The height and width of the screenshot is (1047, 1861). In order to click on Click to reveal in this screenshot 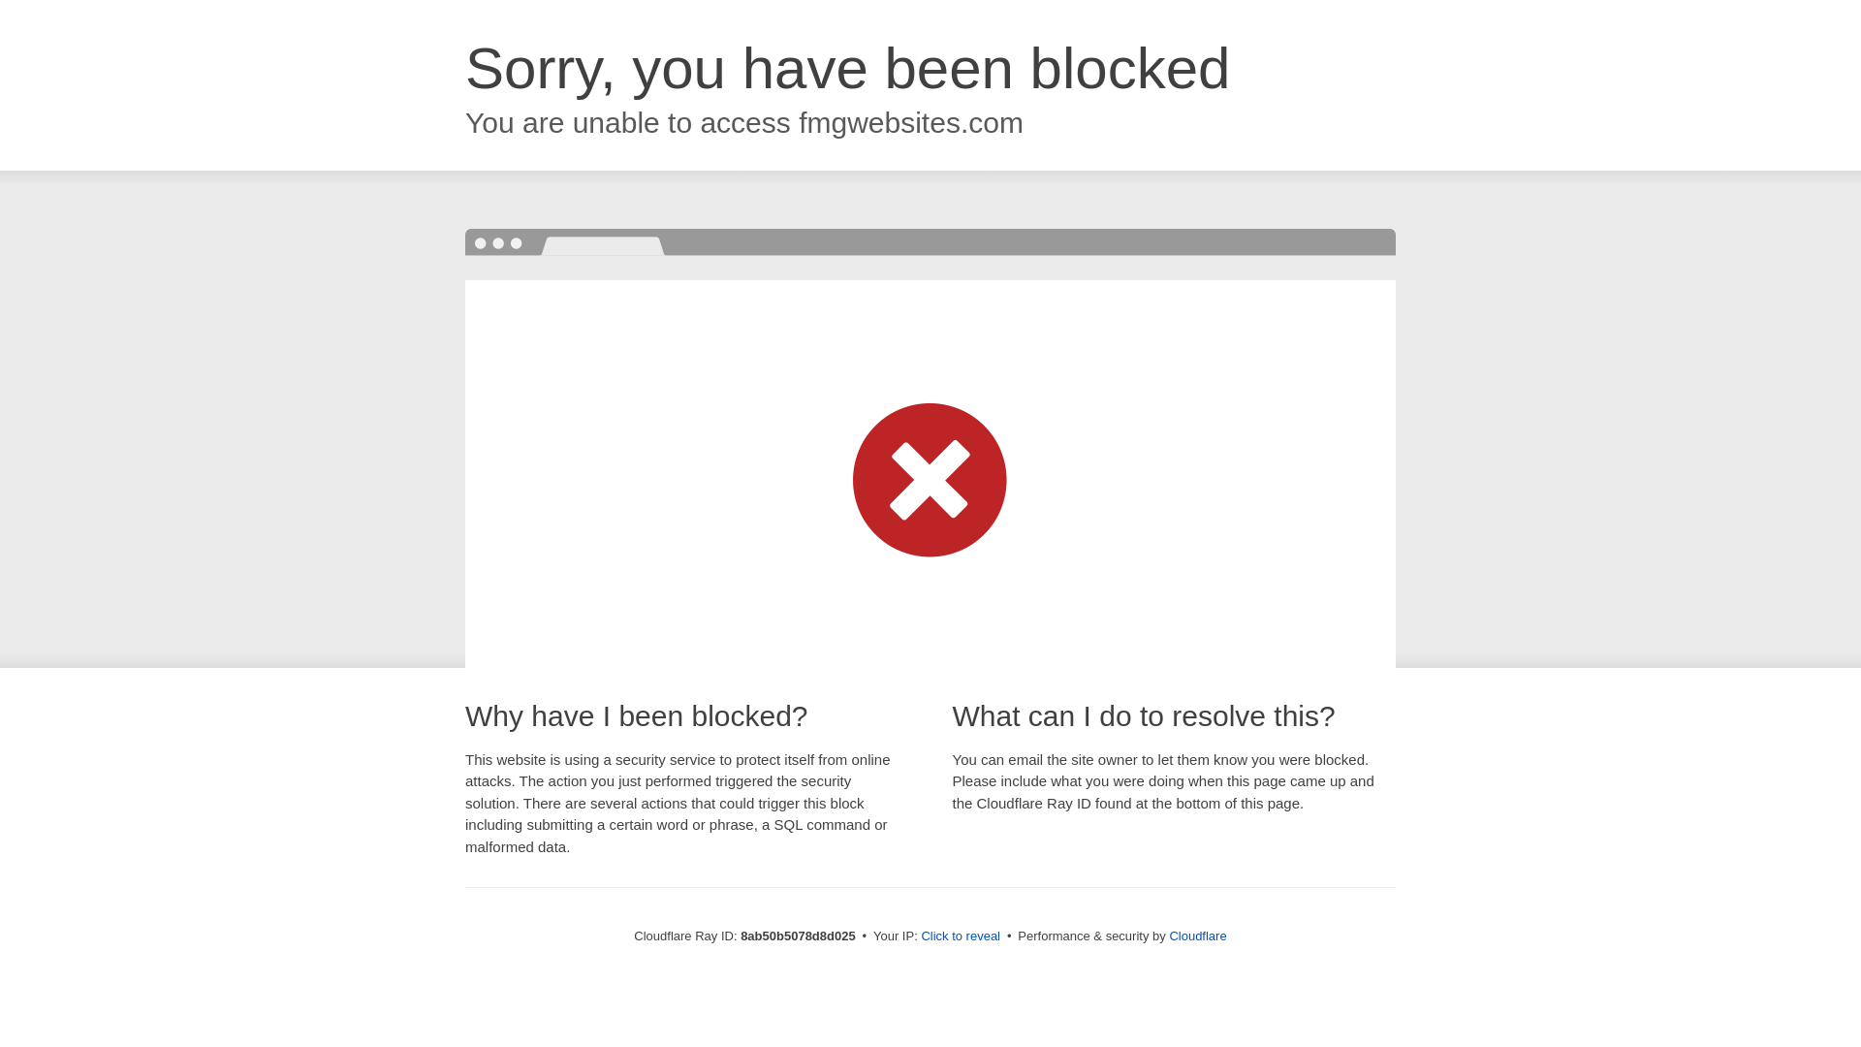, I will do `click(961, 936)`.